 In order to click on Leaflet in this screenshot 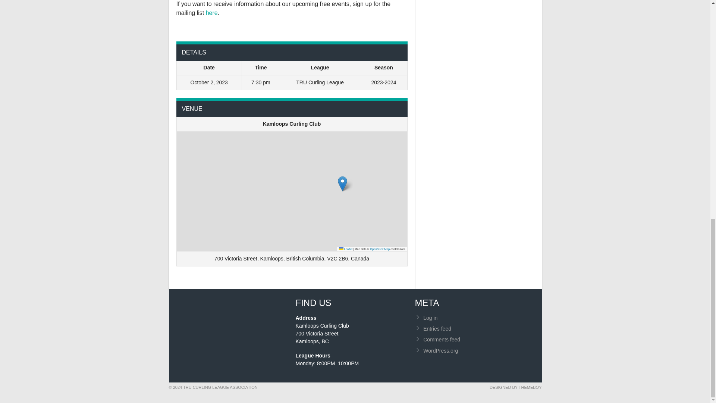, I will do `click(346, 249)`.